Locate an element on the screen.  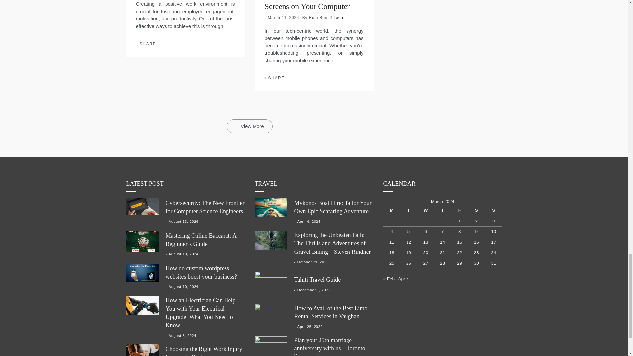
Saturday is located at coordinates (476, 210).